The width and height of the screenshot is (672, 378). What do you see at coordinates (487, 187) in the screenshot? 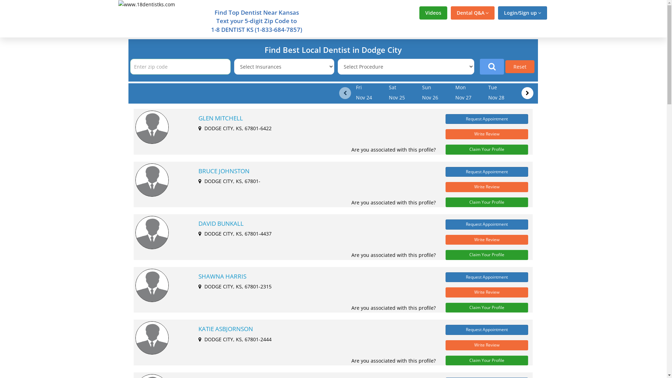
I see `Write Review` at bounding box center [487, 187].